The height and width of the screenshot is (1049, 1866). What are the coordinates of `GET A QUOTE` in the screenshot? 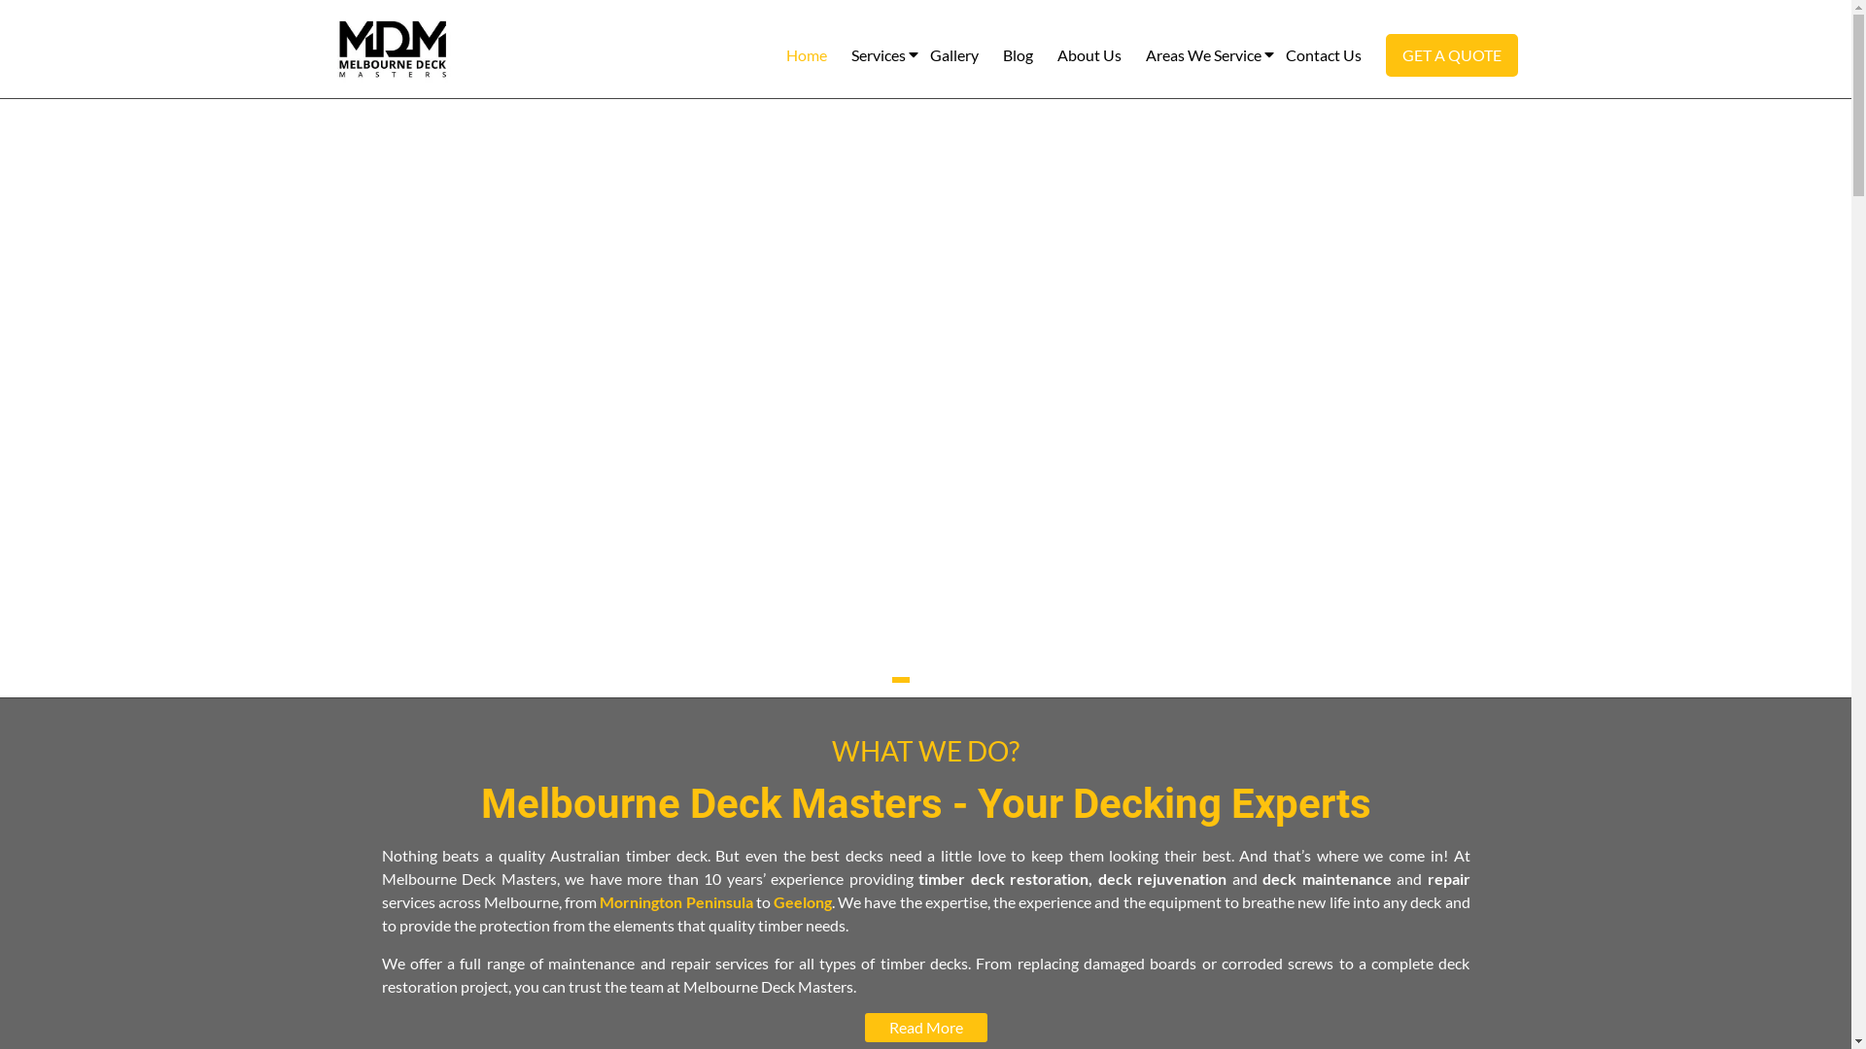 It's located at (1452, 55).